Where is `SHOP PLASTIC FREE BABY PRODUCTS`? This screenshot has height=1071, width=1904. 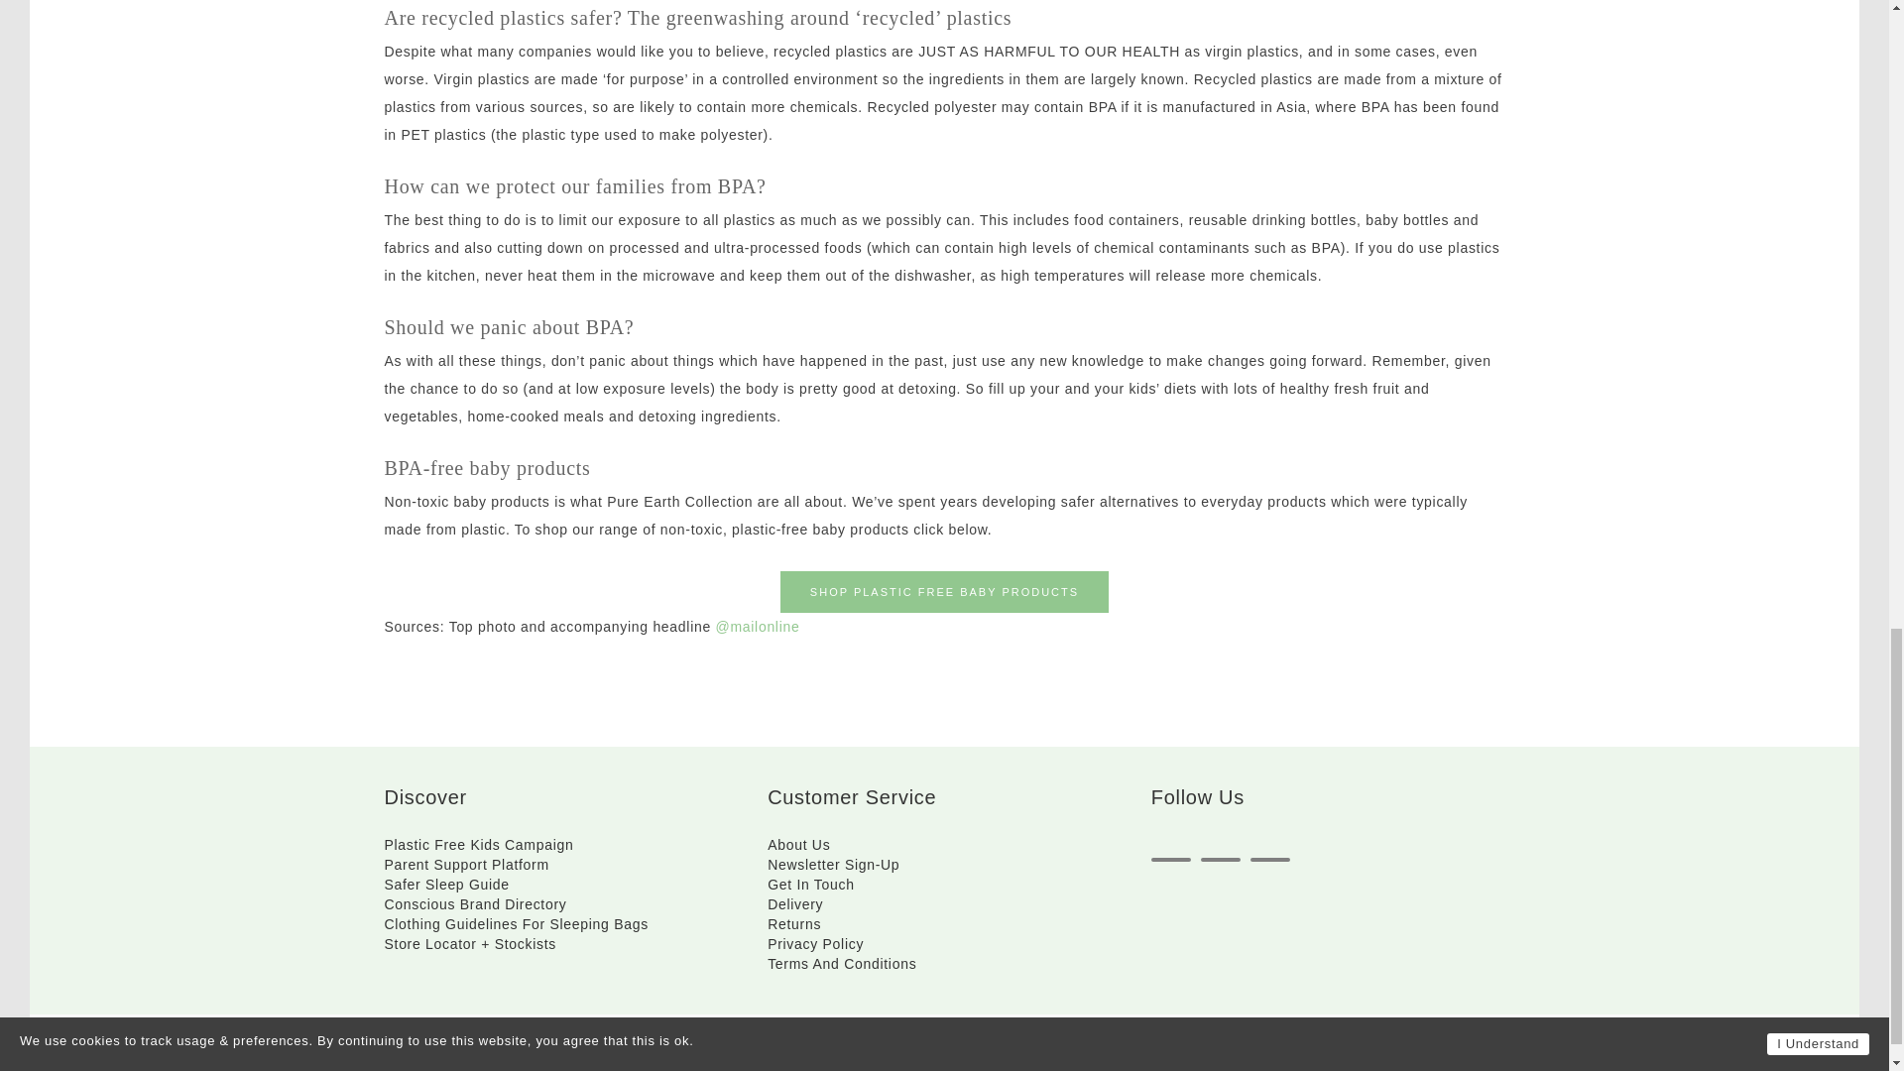
SHOP PLASTIC FREE BABY PRODUCTS is located at coordinates (944, 591).